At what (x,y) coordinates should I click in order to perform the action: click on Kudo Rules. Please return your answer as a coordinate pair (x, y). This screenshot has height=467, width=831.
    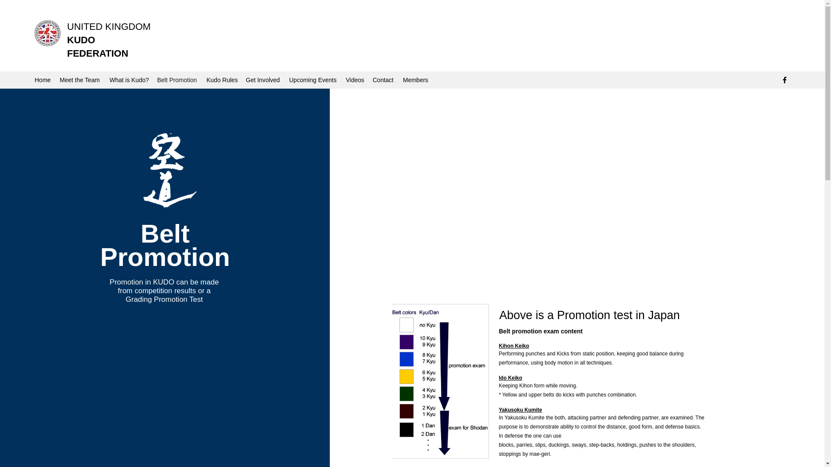
    Looking at the image, I should click on (222, 80).